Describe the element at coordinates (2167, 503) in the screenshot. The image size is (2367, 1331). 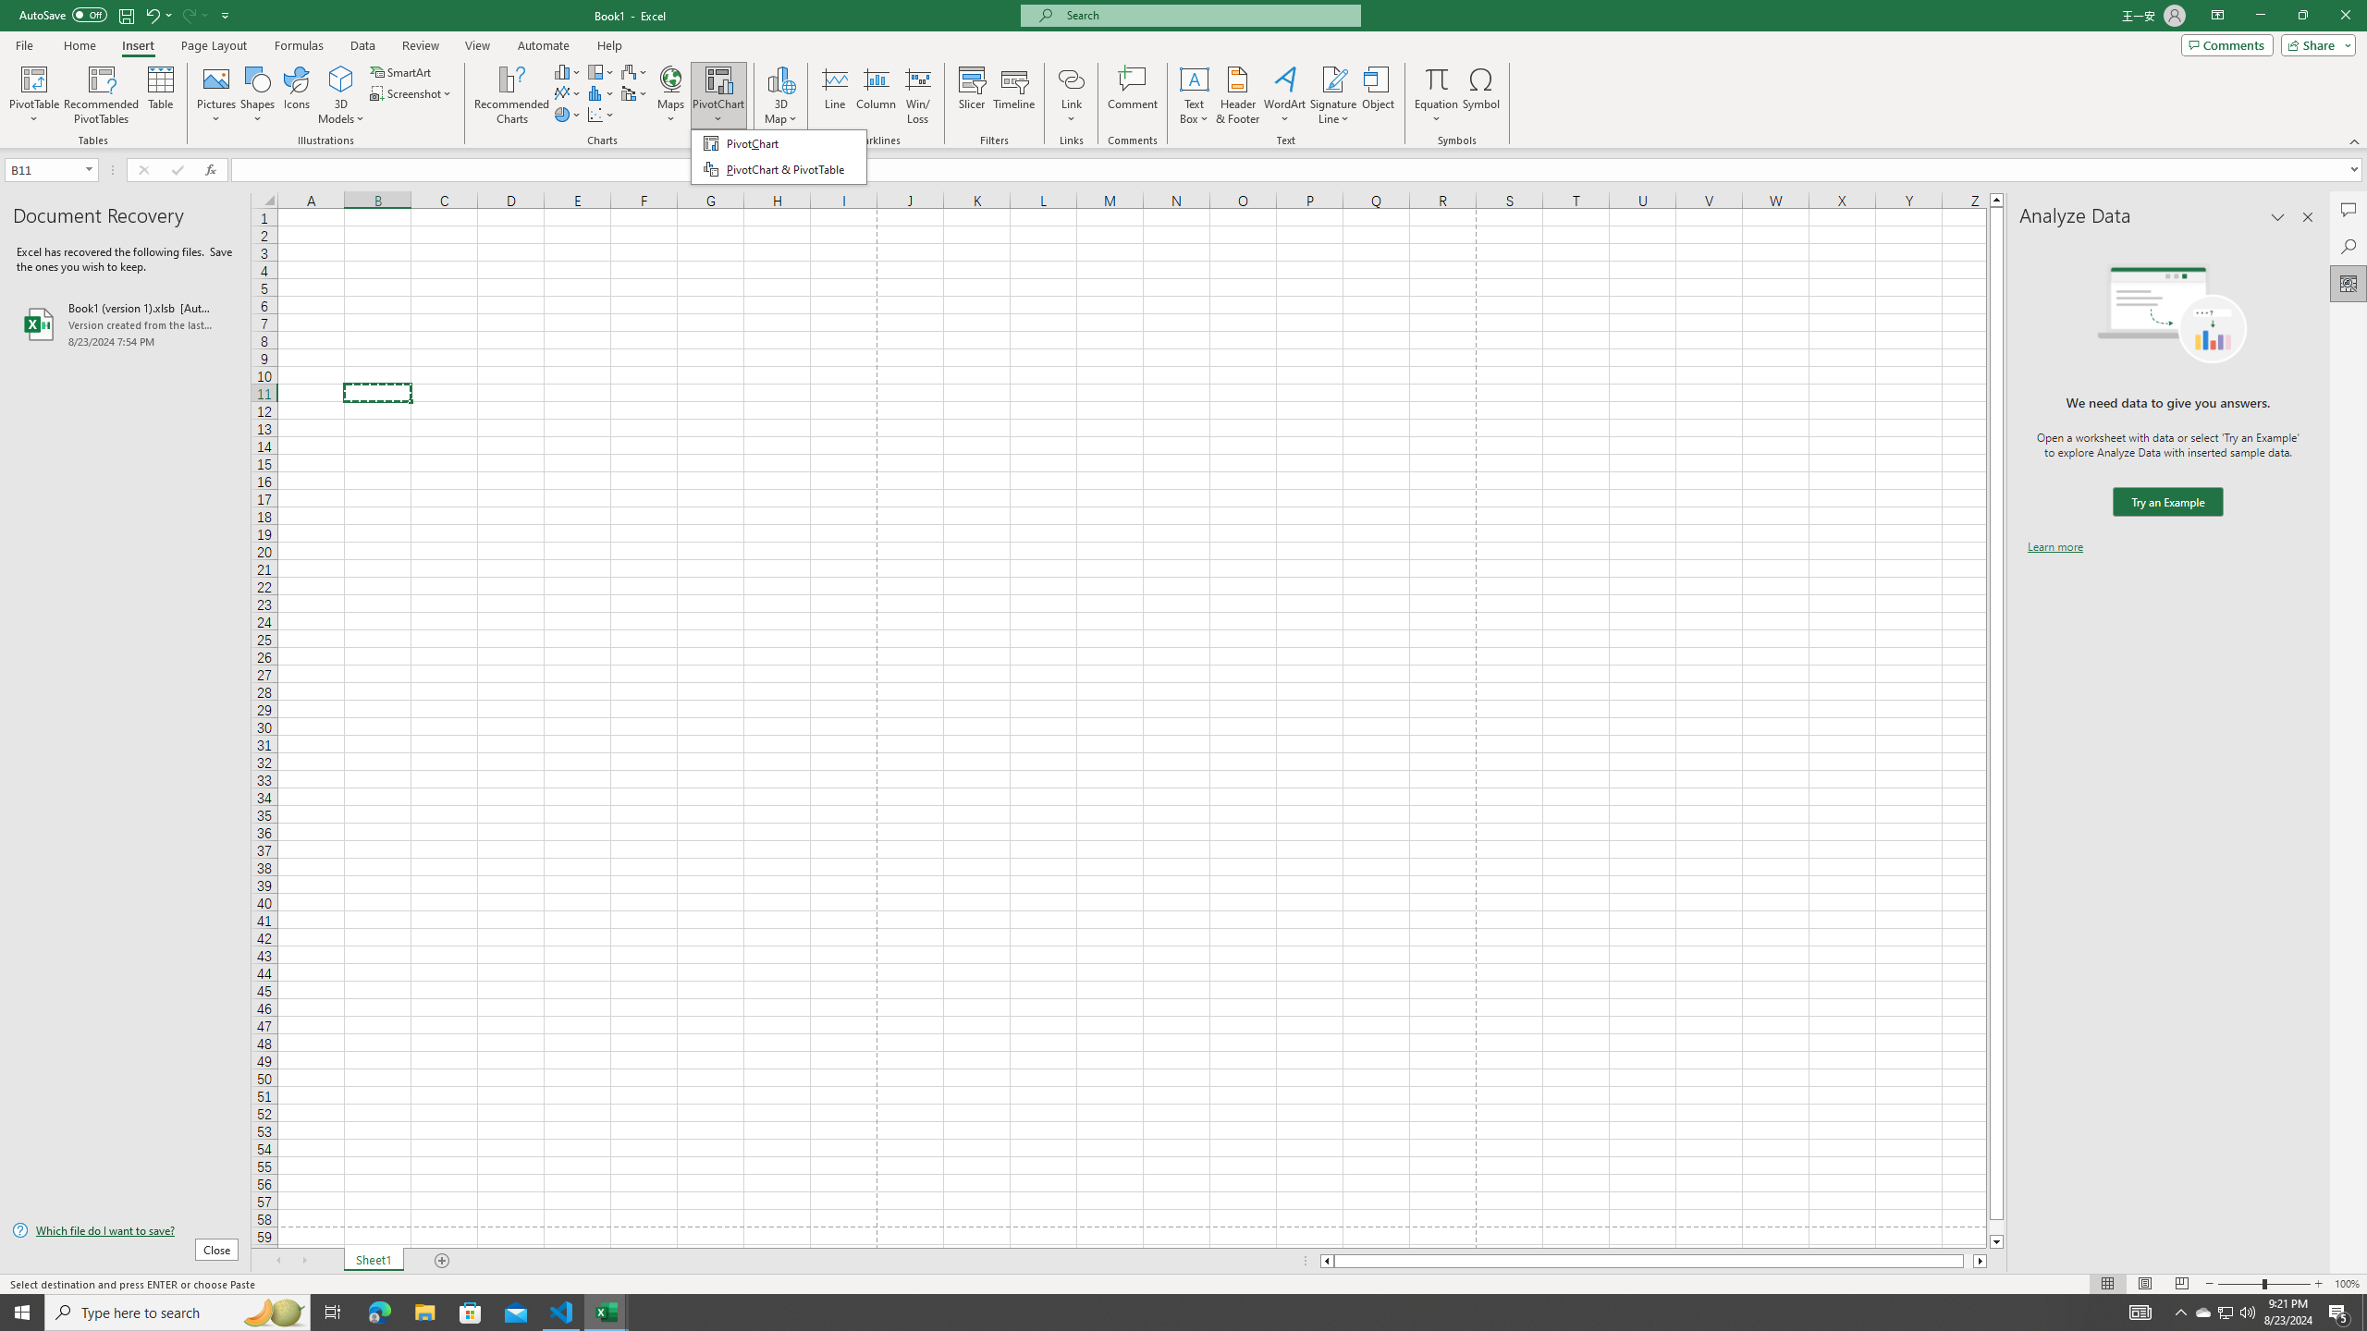
I see `We need data to give you answers. Try an Example` at that location.